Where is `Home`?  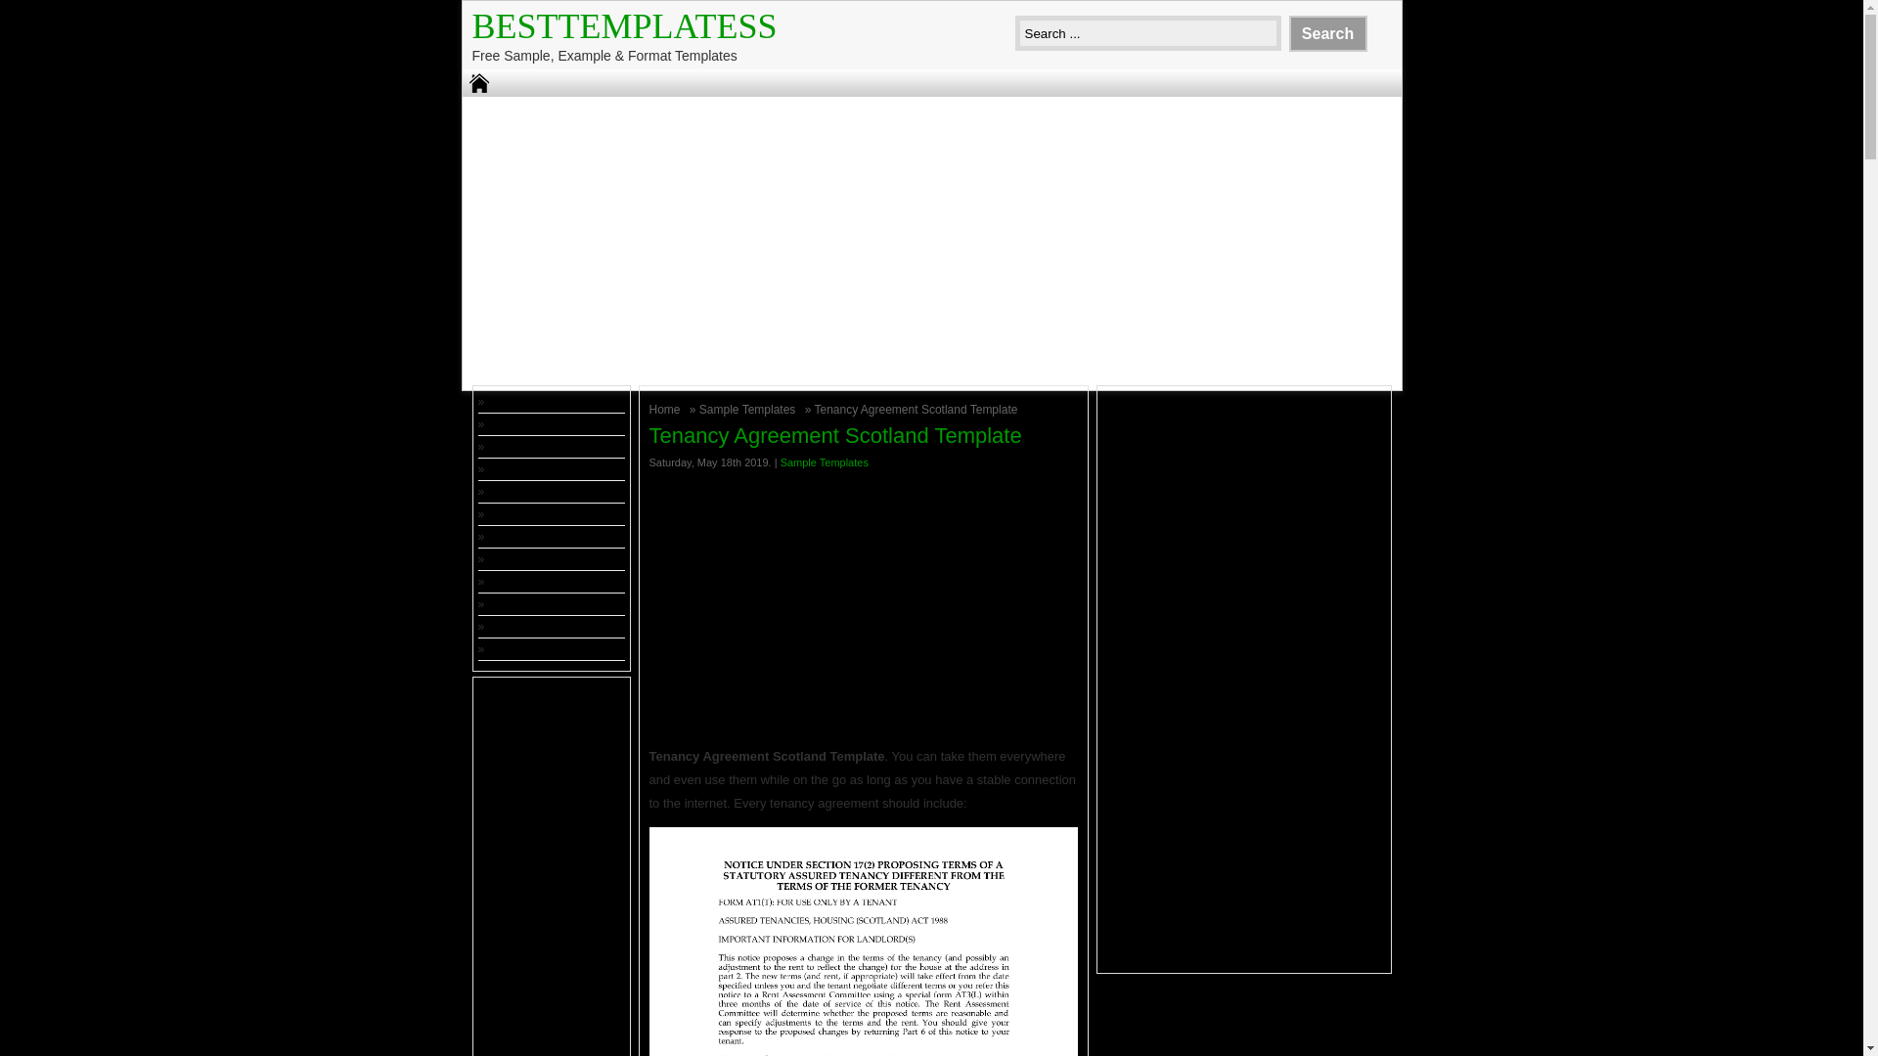 Home is located at coordinates (667, 409).